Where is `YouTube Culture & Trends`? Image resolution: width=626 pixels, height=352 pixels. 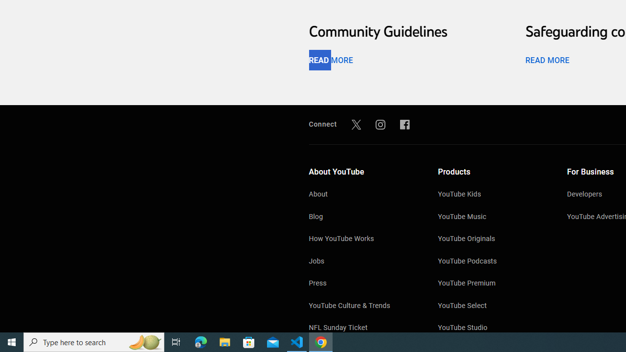
YouTube Culture & Trends is located at coordinates (364, 307).